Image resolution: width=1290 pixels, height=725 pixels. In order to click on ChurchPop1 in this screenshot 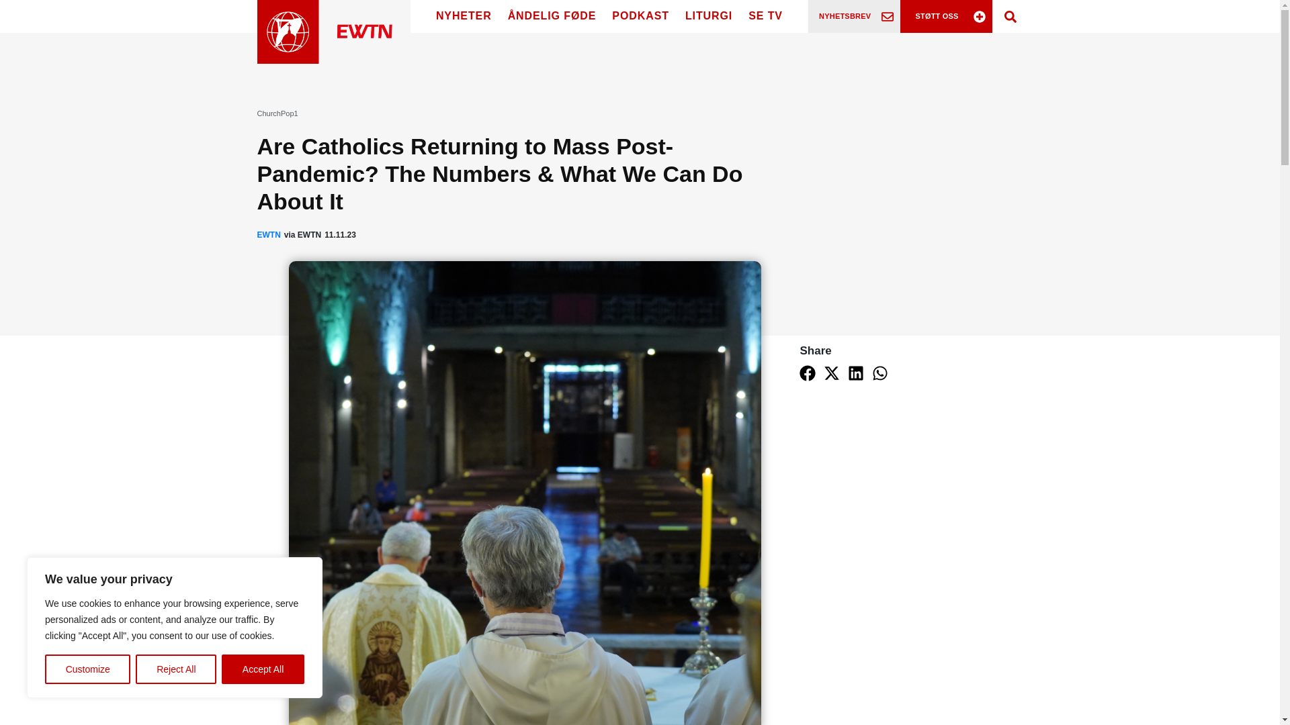, I will do `click(277, 113)`.